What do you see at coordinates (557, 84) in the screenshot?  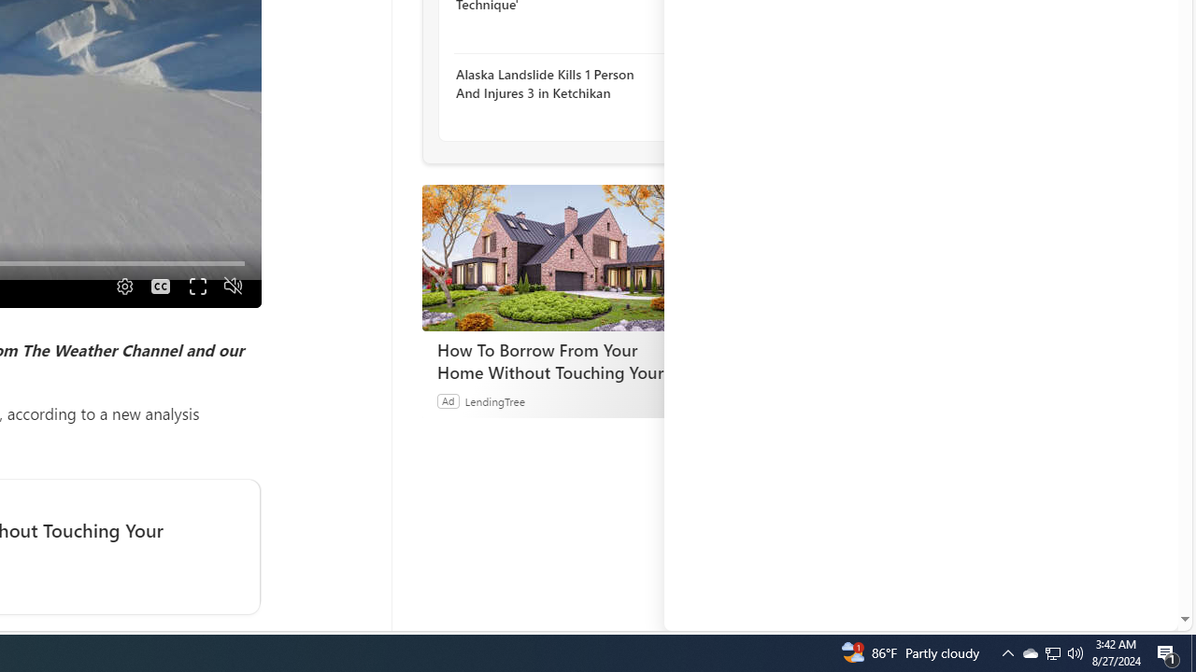 I see `Alaska Landslide Kills 1 Person And Injures 3 in Ketchikan` at bounding box center [557, 84].